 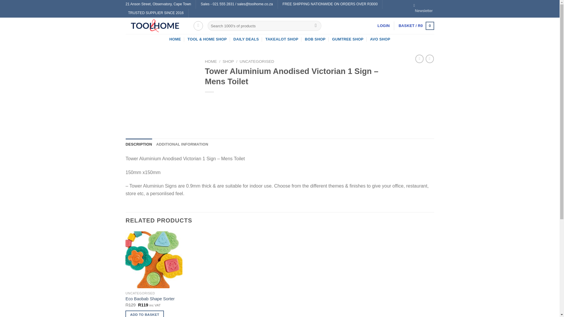 What do you see at coordinates (150, 299) in the screenshot?
I see `Eco Baobab Shape Sorter` at bounding box center [150, 299].